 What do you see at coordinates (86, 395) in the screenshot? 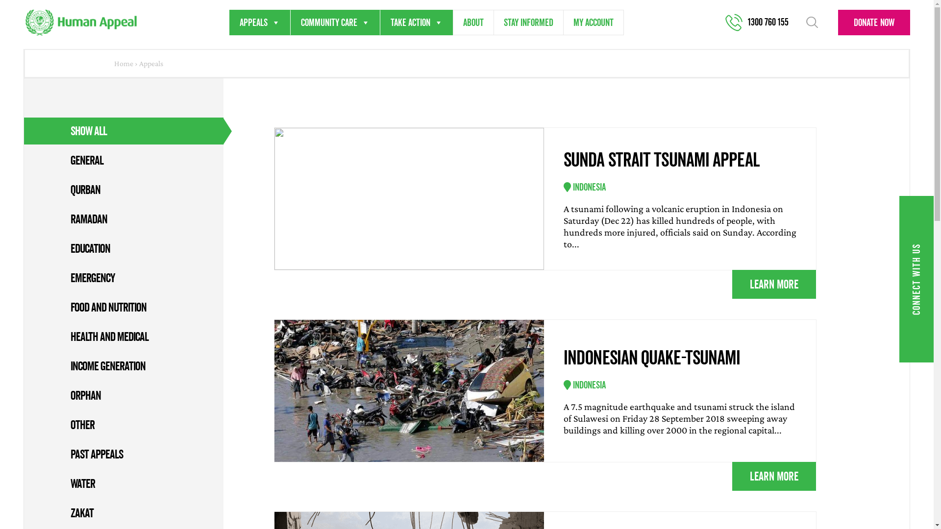
I see `Orphan` at bounding box center [86, 395].